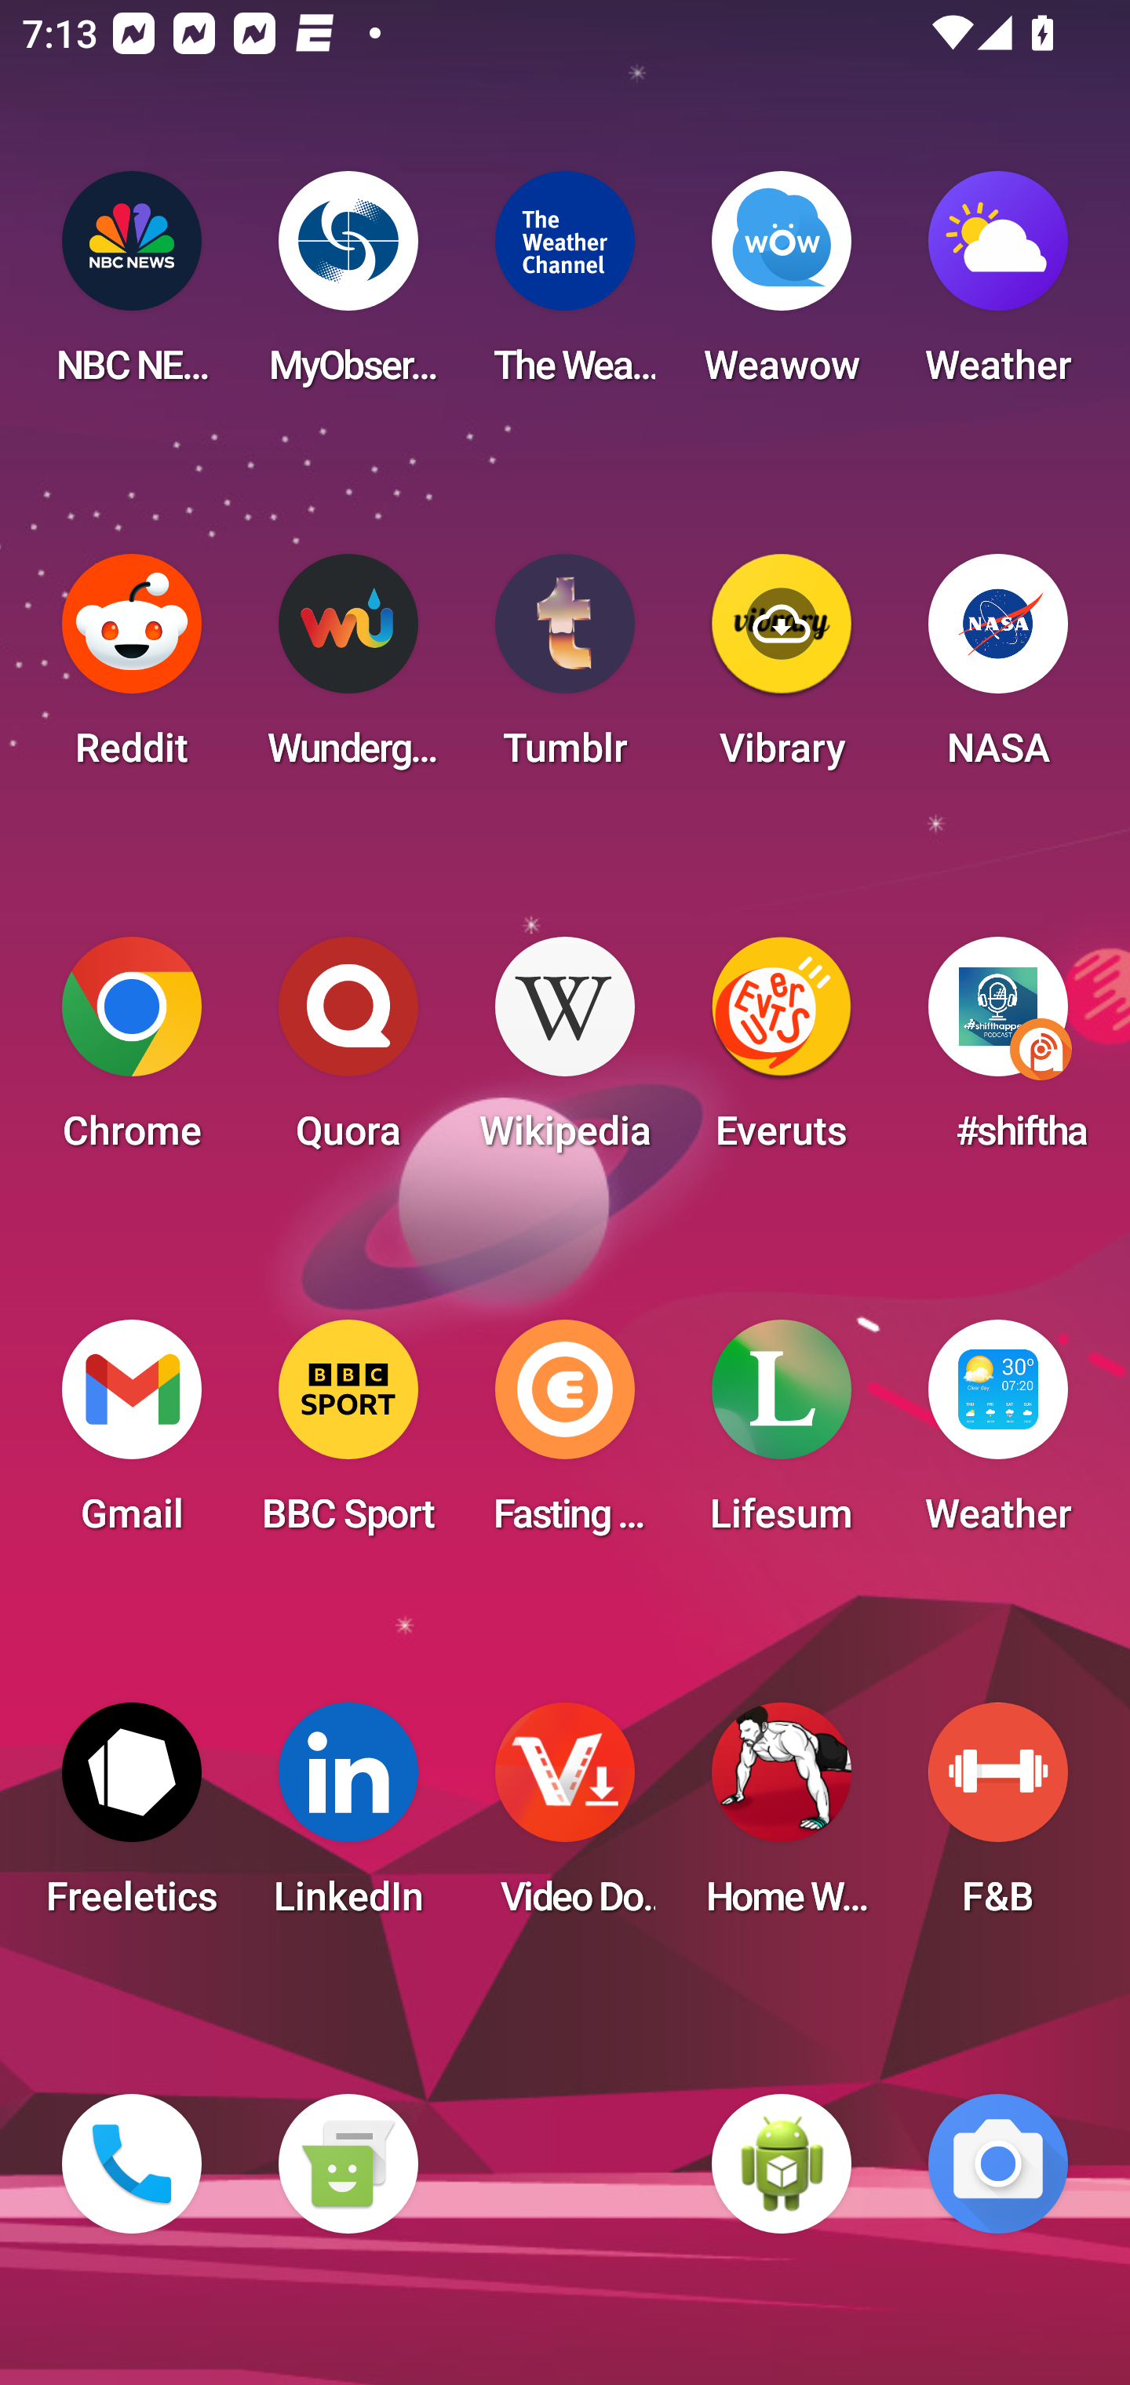  Describe the element at coordinates (998, 2164) in the screenshot. I see `Camera` at that location.